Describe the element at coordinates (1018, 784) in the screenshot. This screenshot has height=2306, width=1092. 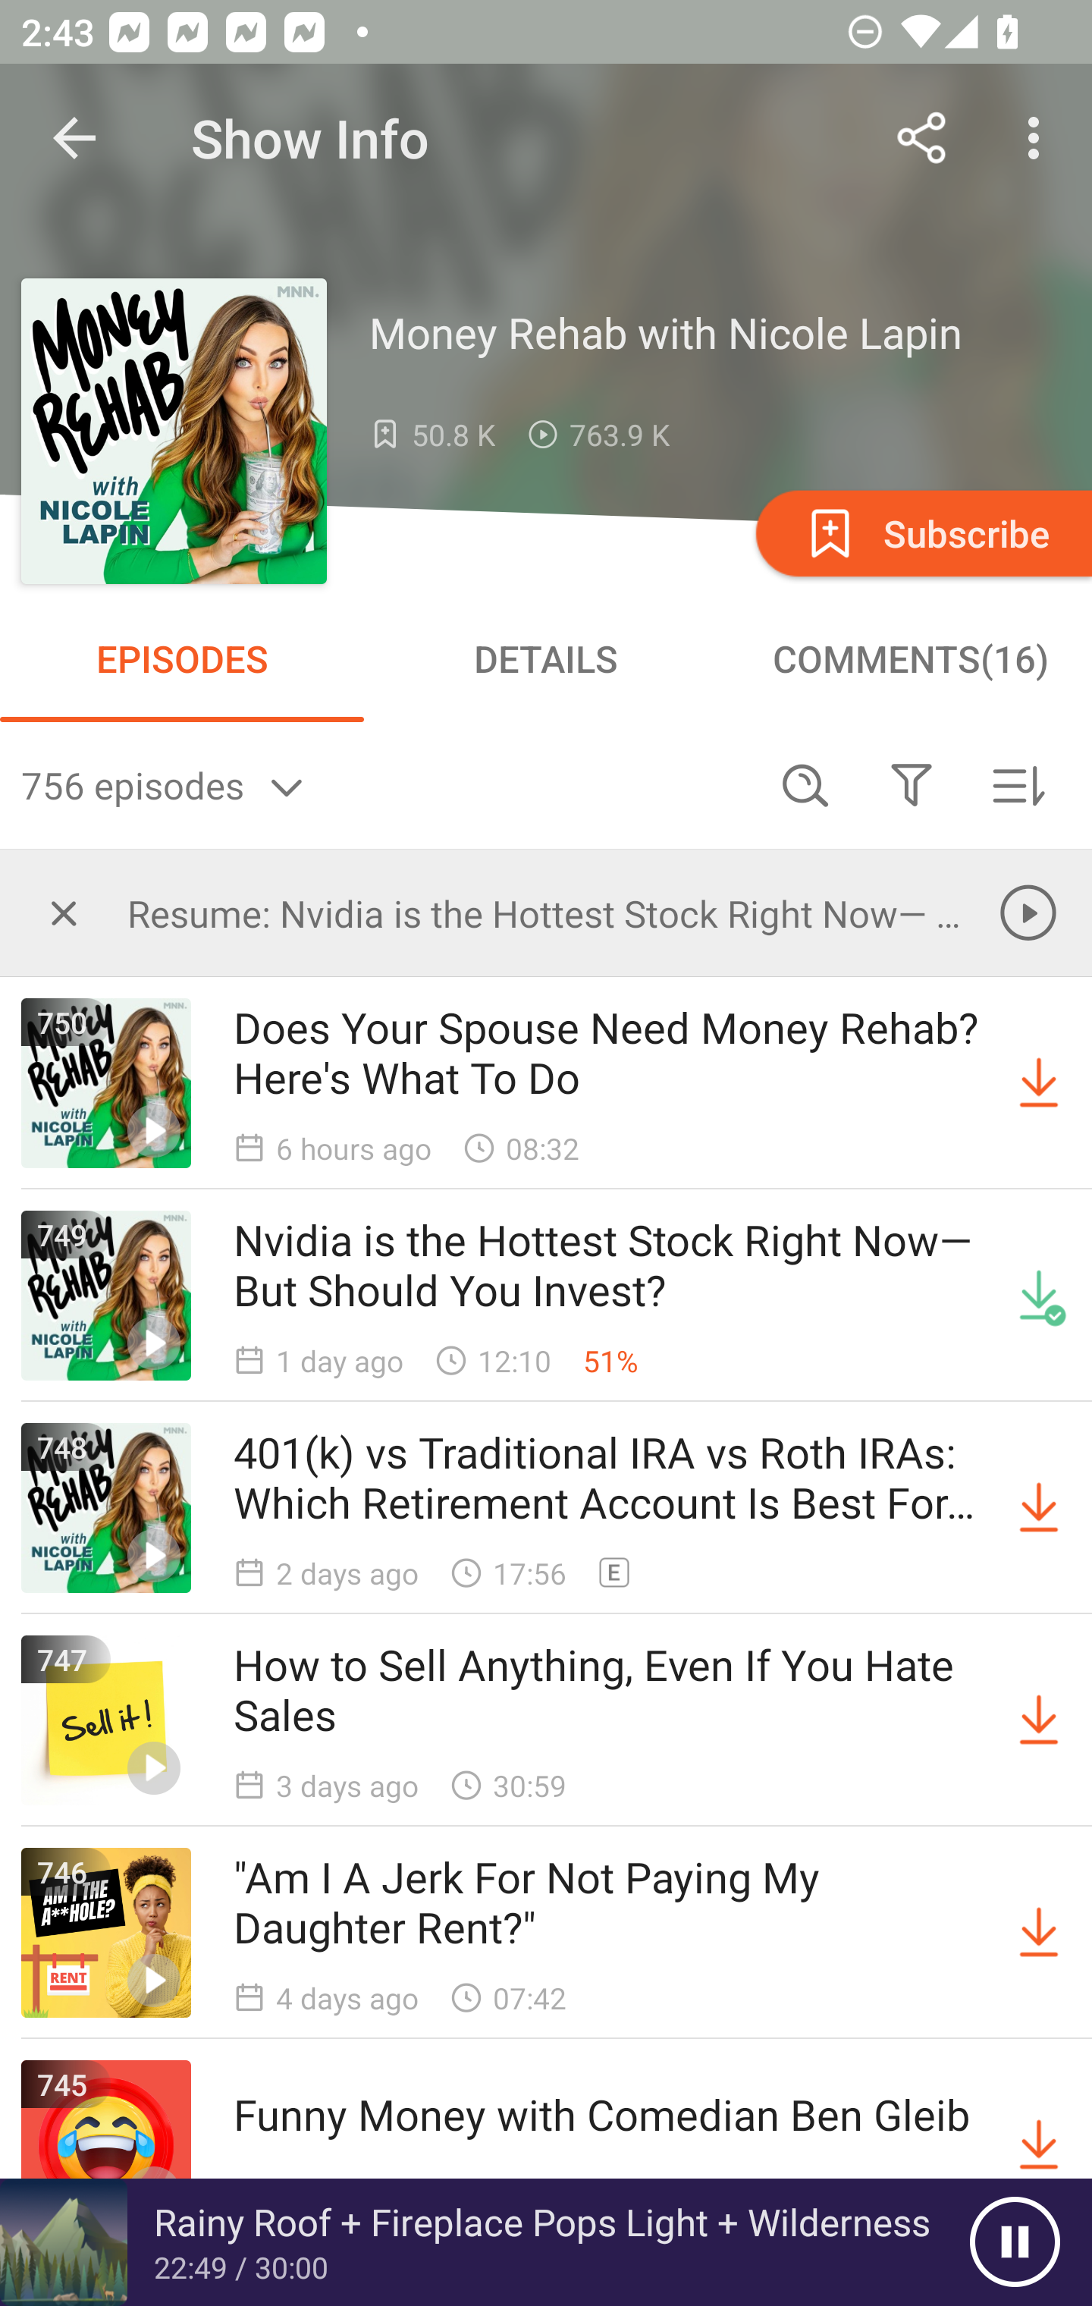
I see ` Sorted by newest first` at that location.